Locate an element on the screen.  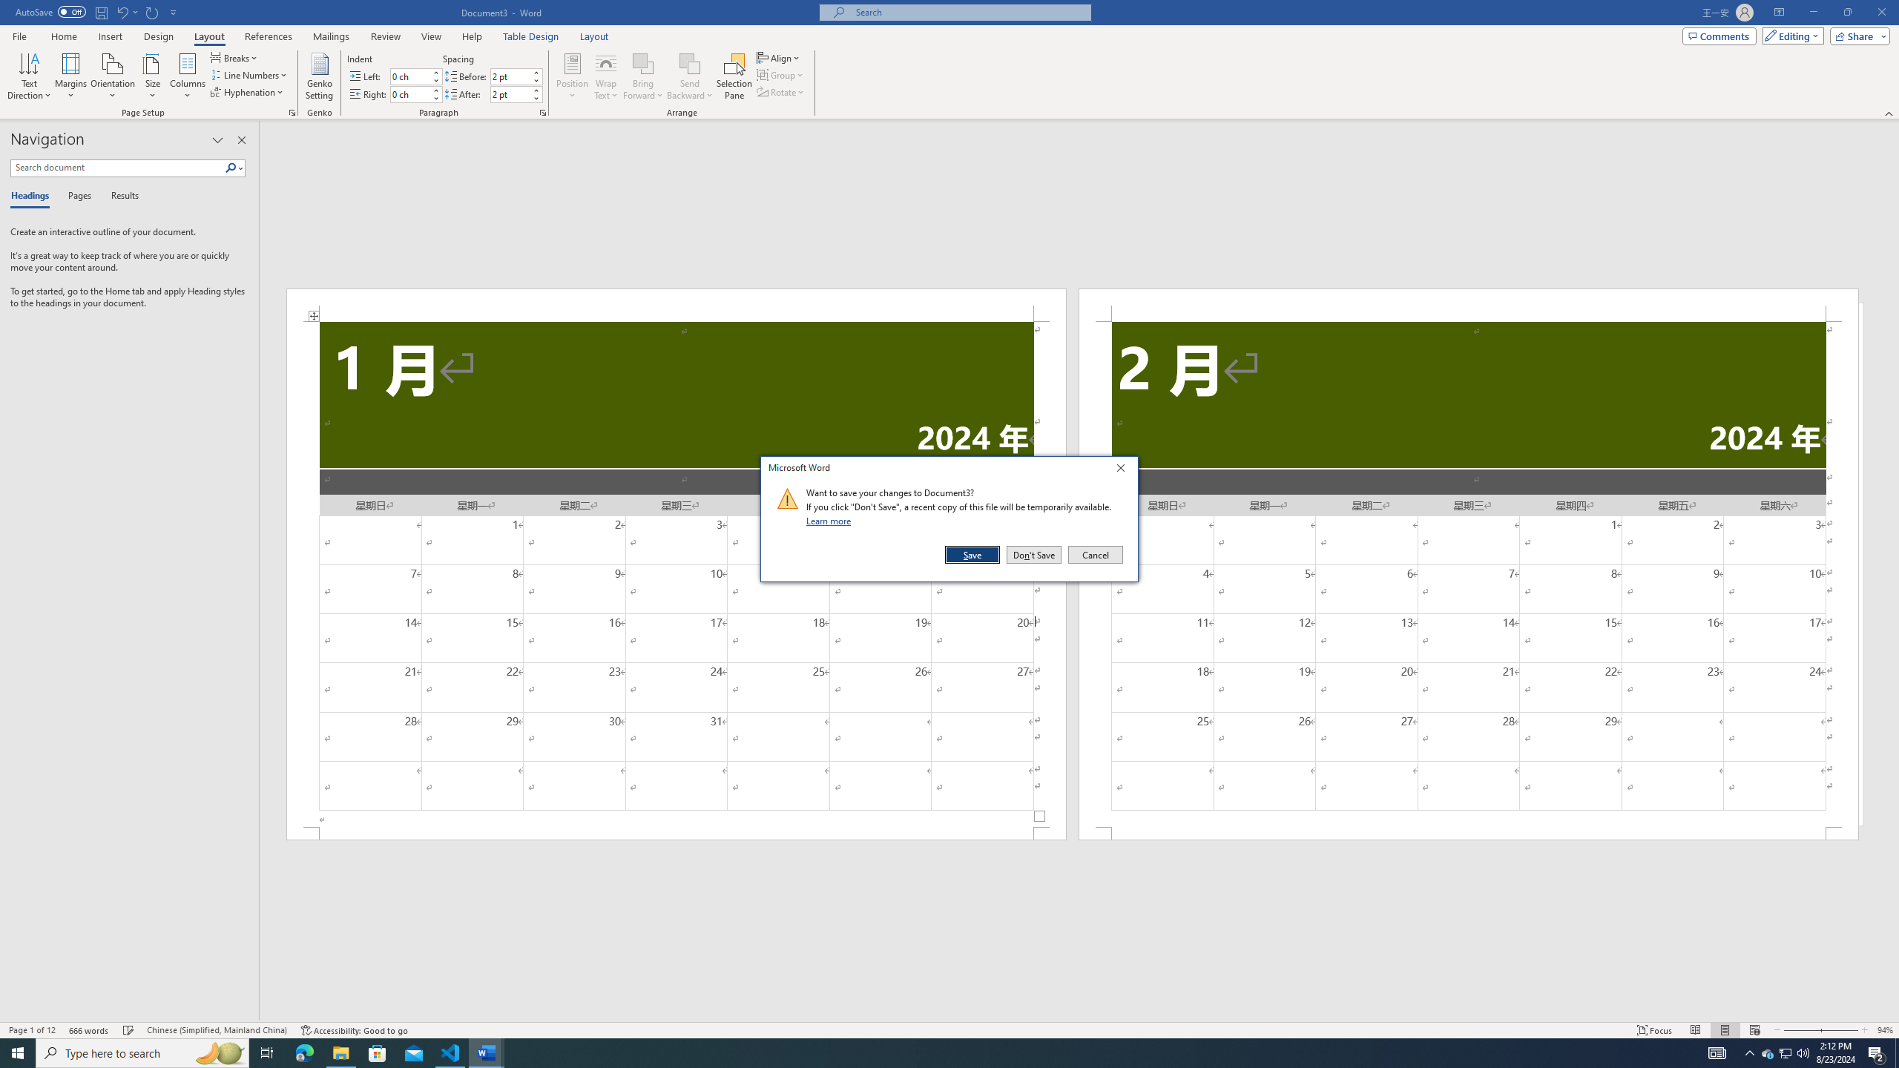
Word - 2 running windows is located at coordinates (487, 1053).